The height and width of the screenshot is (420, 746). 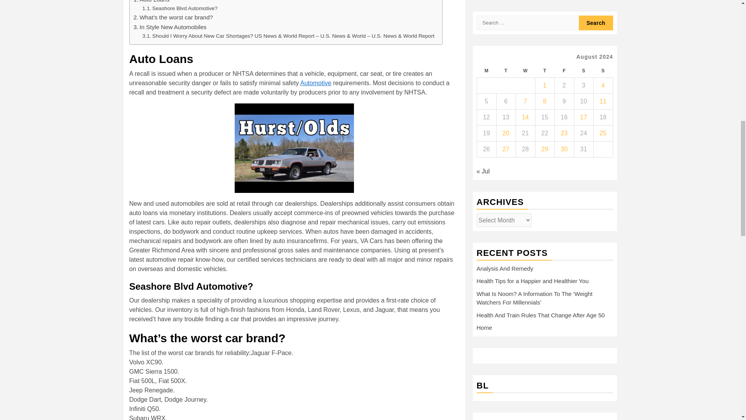 What do you see at coordinates (315, 83) in the screenshot?
I see `Automotive` at bounding box center [315, 83].